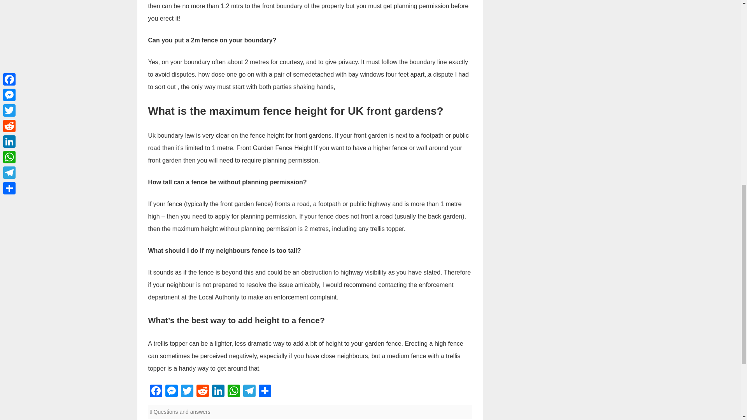 This screenshot has height=420, width=747. I want to click on Messenger, so click(171, 392).